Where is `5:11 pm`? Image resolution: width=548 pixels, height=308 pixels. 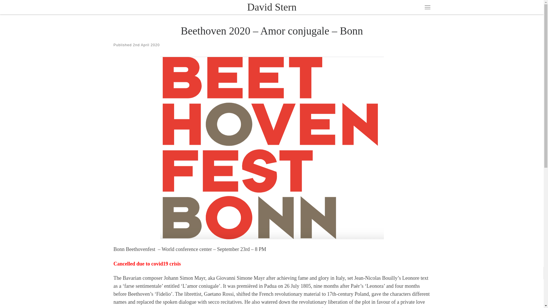 5:11 pm is located at coordinates (146, 45).